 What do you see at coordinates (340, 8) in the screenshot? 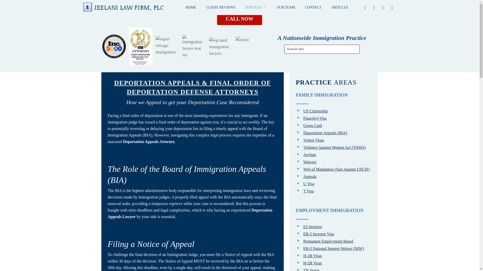
I see `ARTICLES` at bounding box center [340, 8].